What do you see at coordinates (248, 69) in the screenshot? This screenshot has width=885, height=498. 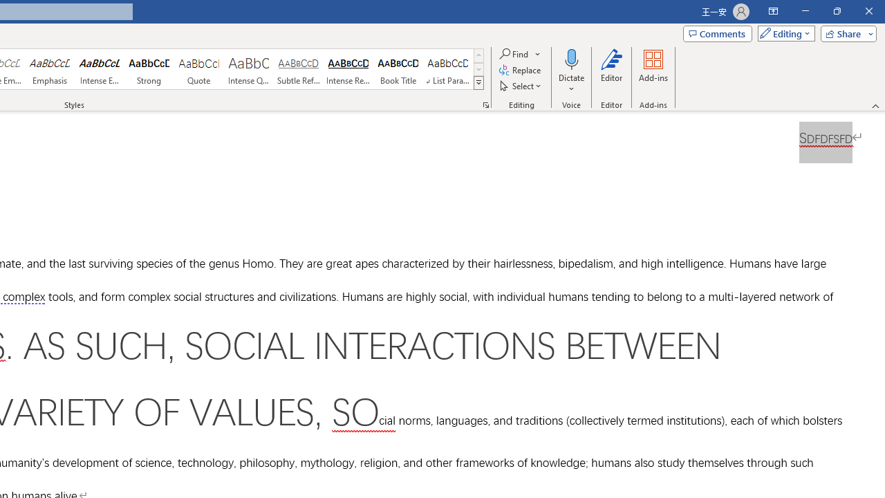 I see `Intense Quote` at bounding box center [248, 69].